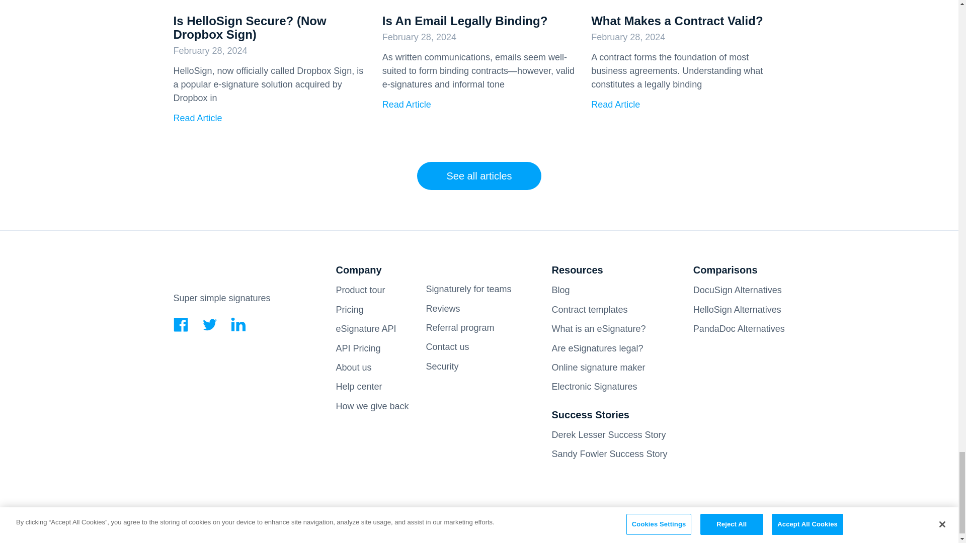 Image resolution: width=966 pixels, height=543 pixels. What do you see at coordinates (407, 105) in the screenshot?
I see `Read Article` at bounding box center [407, 105].